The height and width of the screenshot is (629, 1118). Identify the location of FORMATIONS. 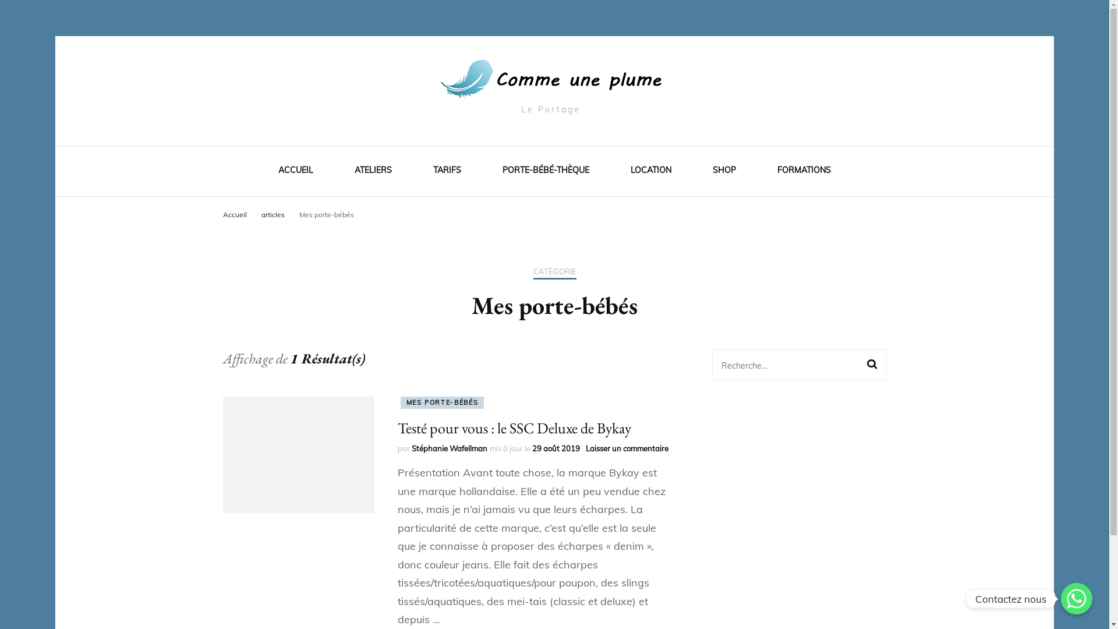
(804, 172).